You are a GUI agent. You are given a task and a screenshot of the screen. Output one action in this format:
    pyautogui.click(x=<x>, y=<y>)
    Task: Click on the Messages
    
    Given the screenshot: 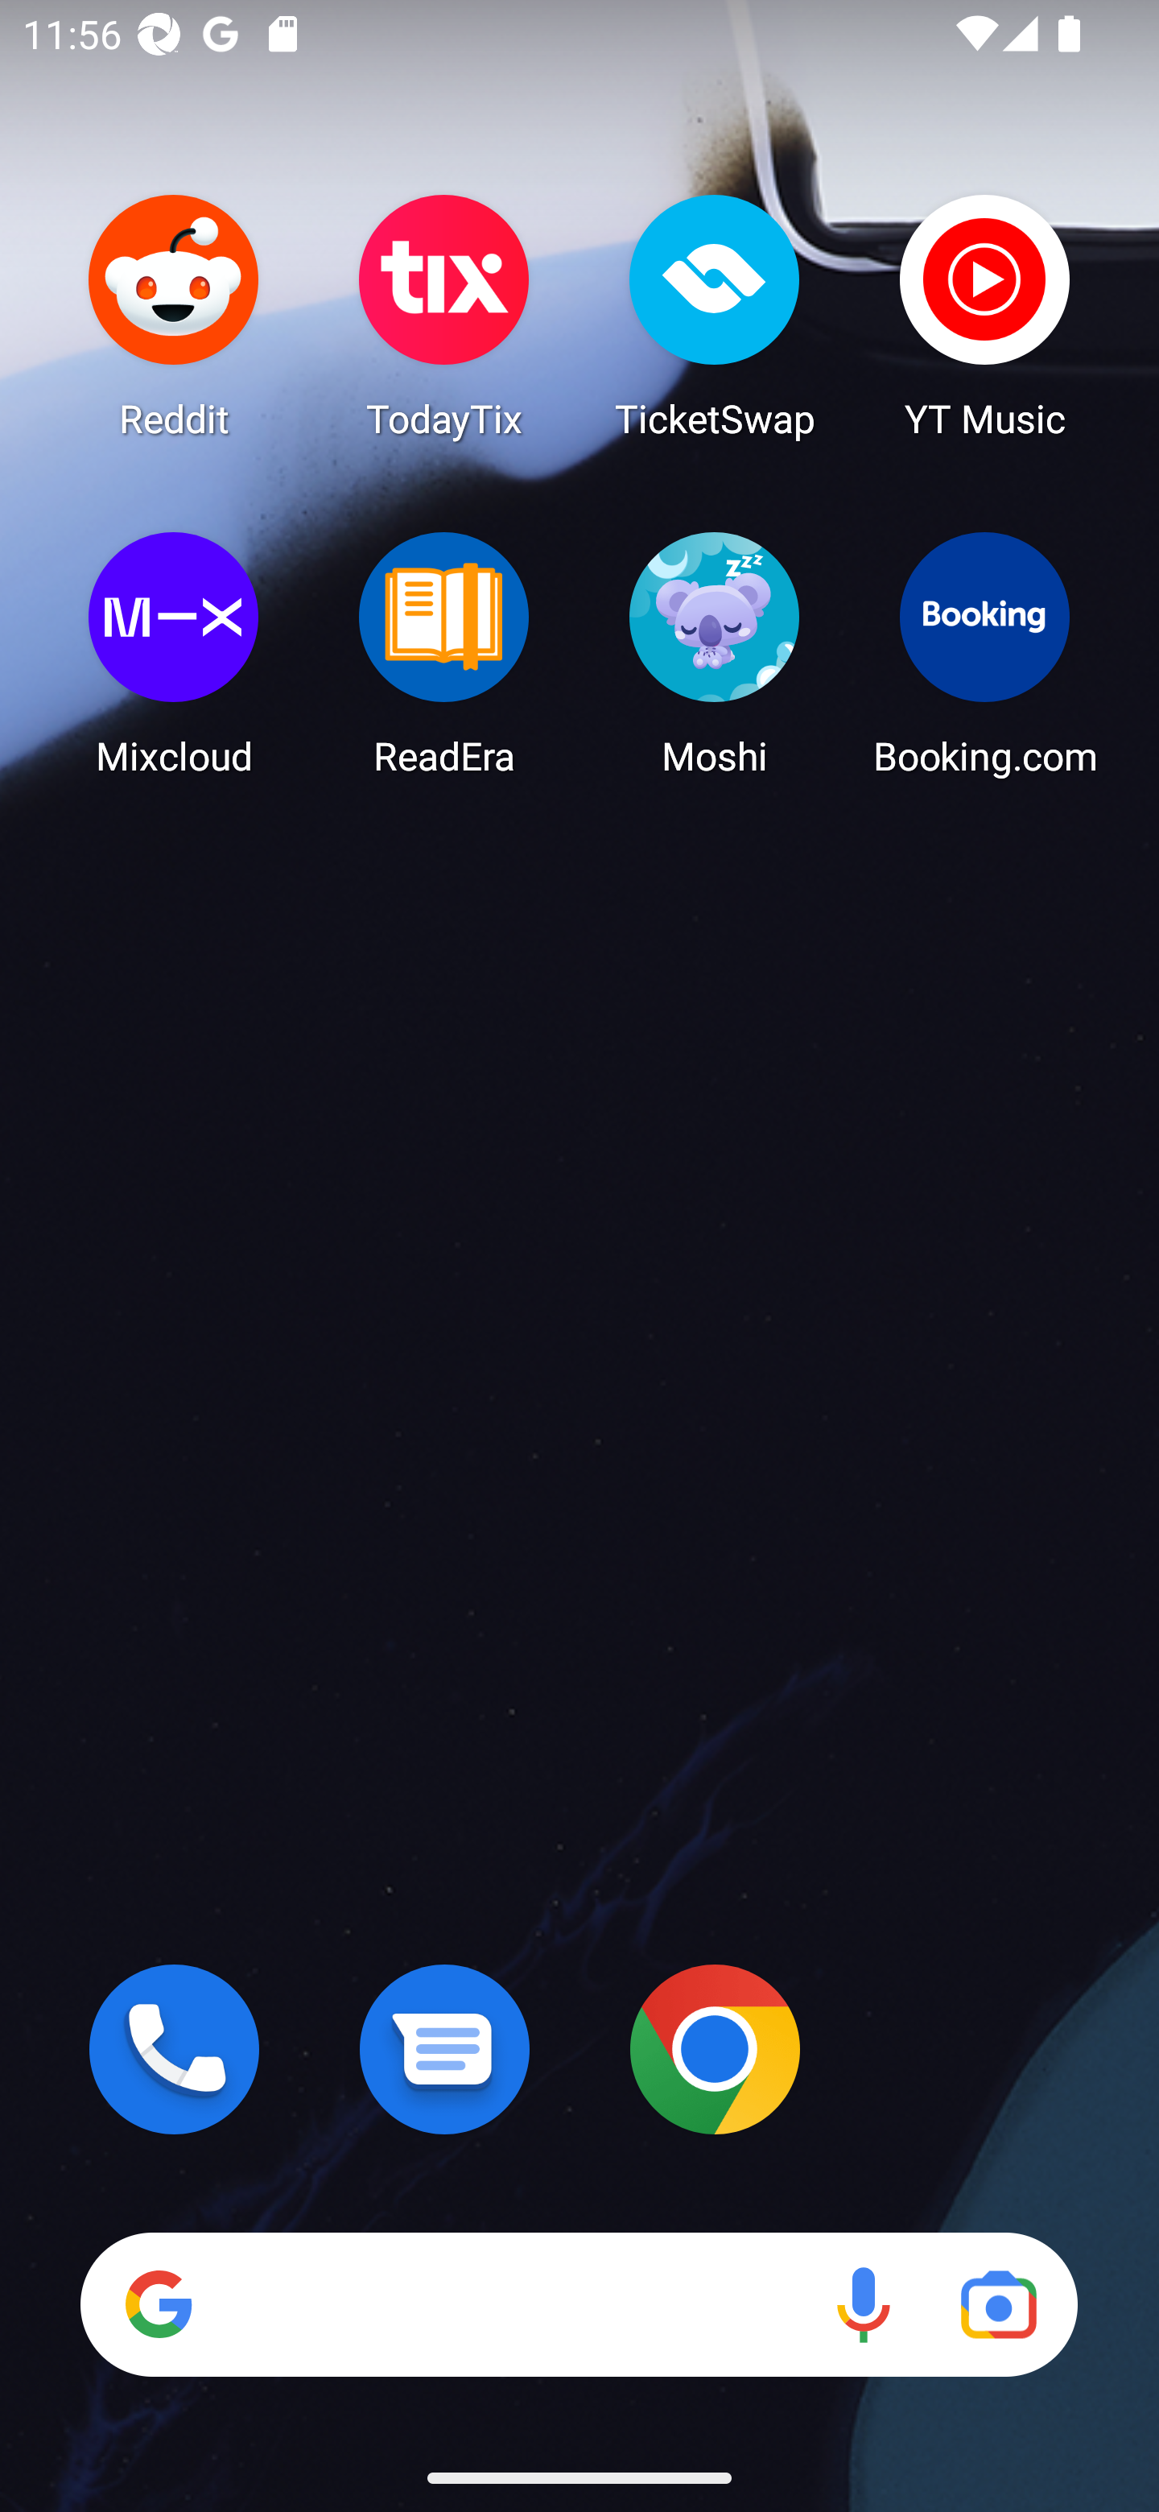 What is the action you would take?
    pyautogui.click(x=444, y=2049)
    